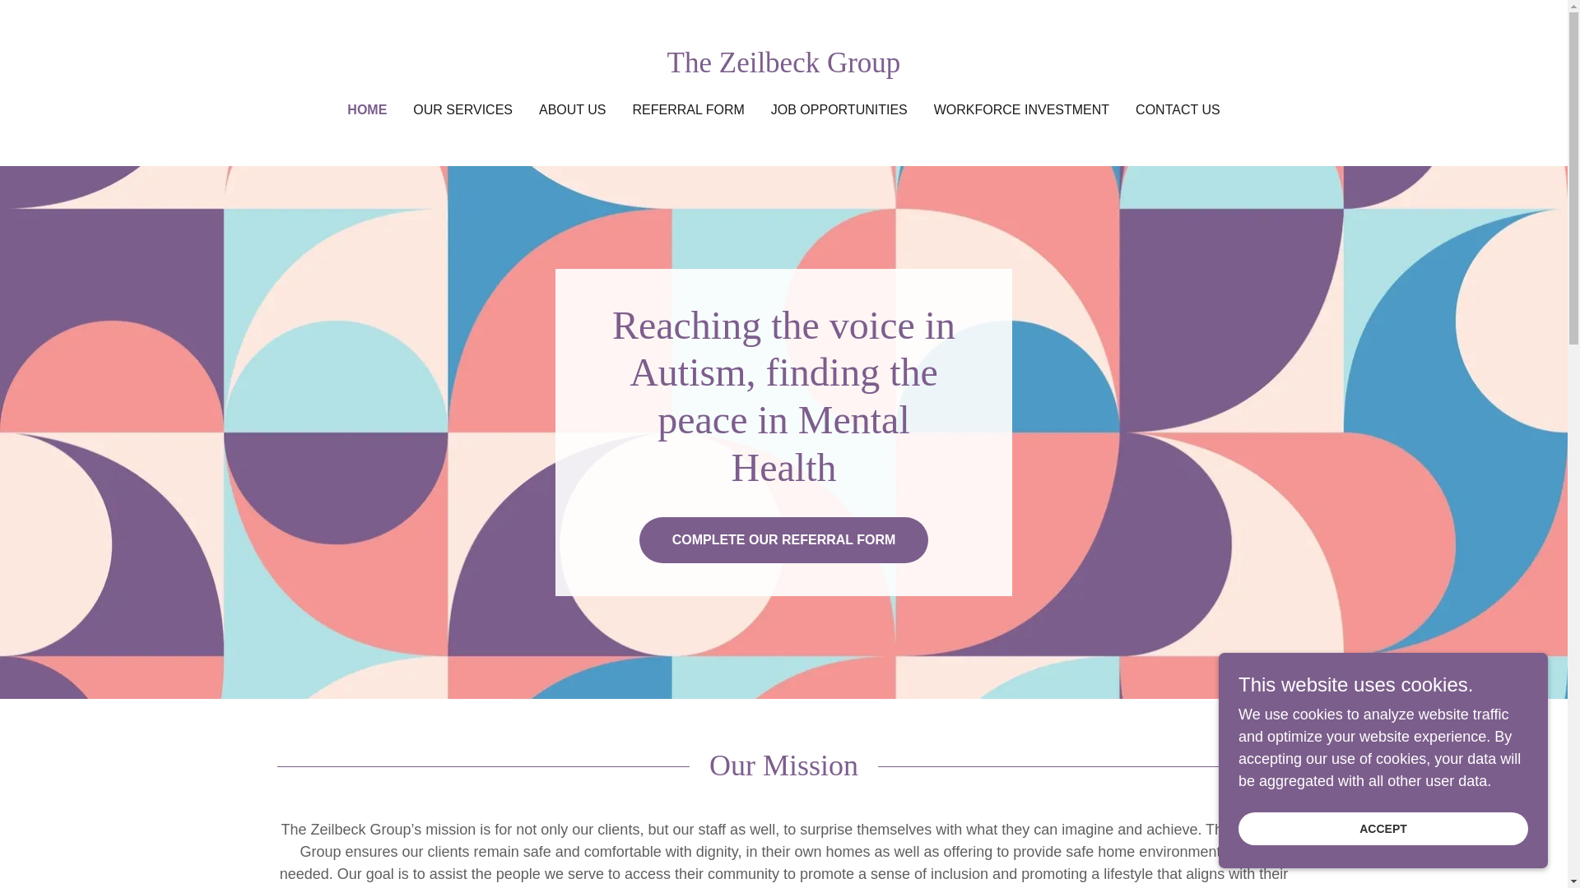  Describe the element at coordinates (783, 67) in the screenshot. I see `The Zeilbeck Group` at that location.